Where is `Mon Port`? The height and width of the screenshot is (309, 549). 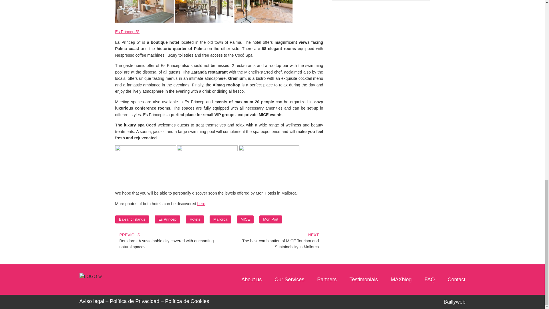 Mon Port is located at coordinates (270, 219).